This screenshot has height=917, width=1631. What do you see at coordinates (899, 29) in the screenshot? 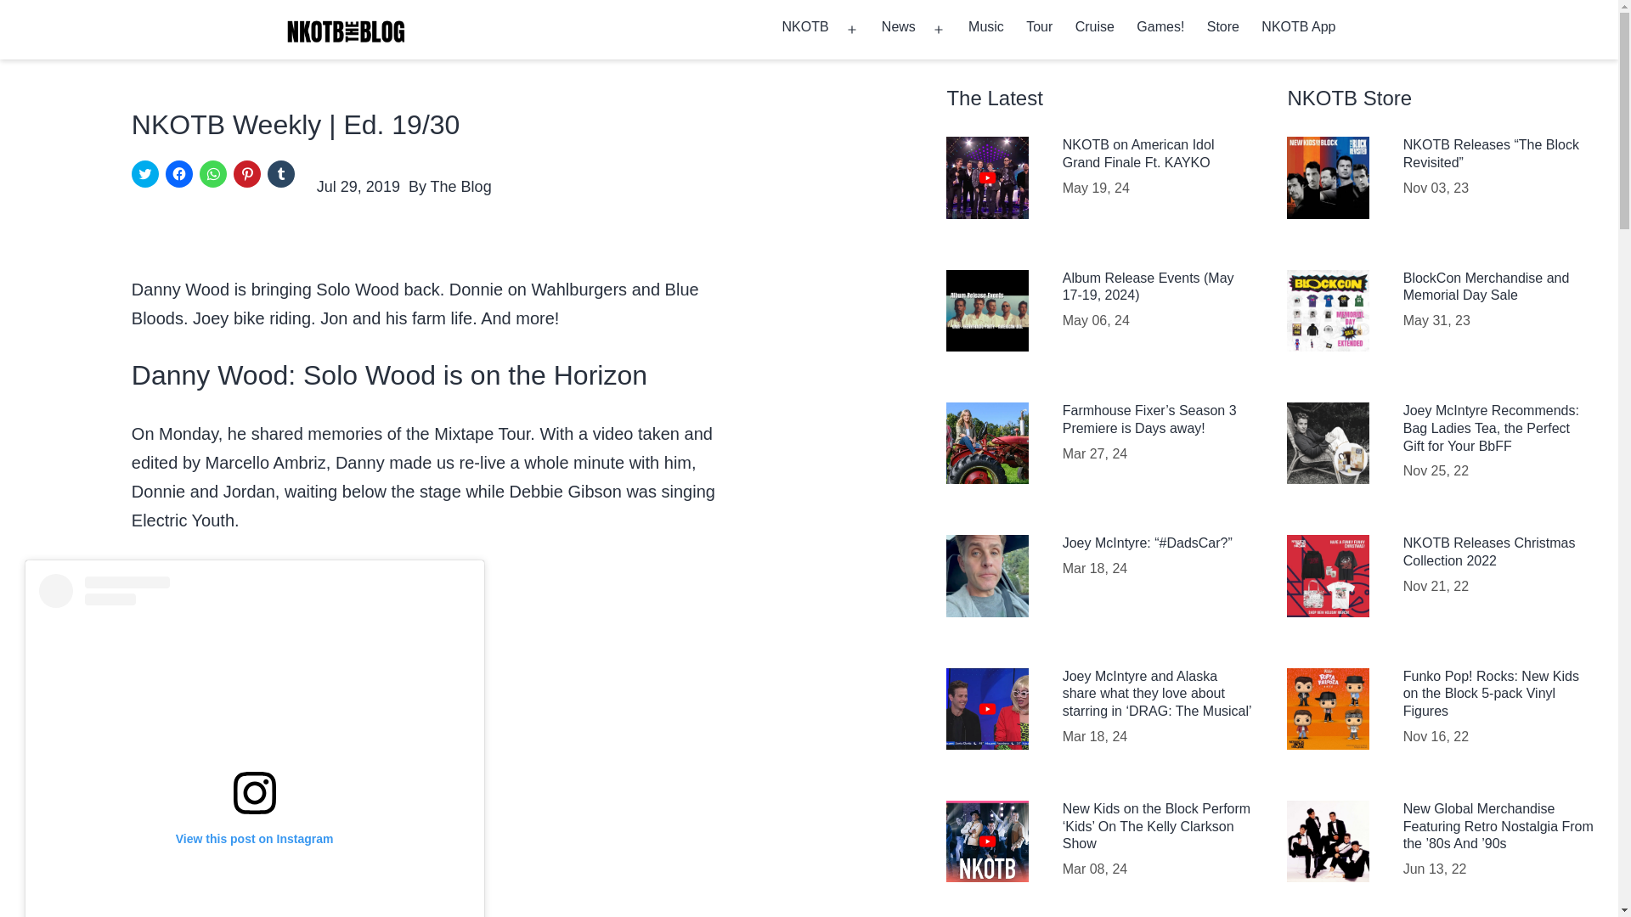
I see `News` at bounding box center [899, 29].